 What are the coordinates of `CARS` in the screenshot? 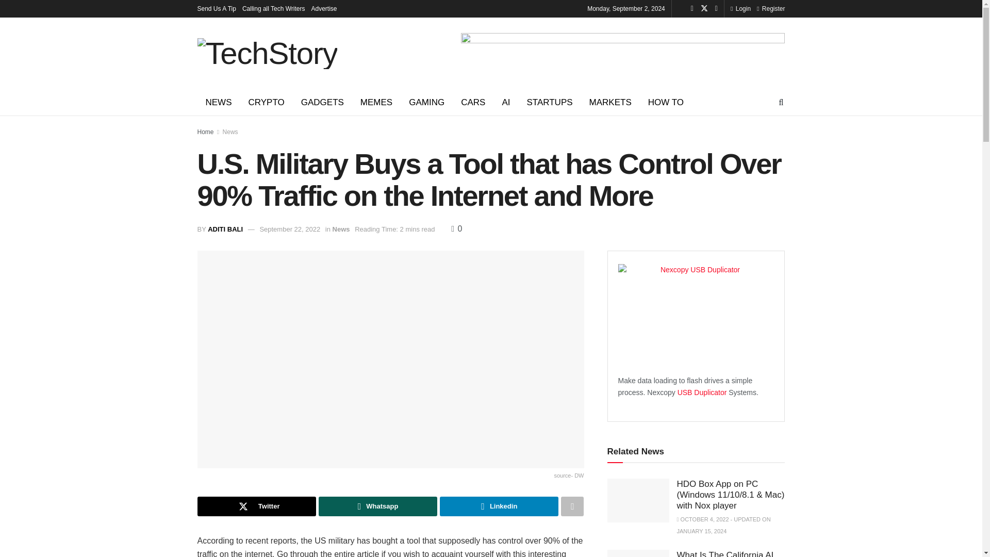 It's located at (472, 102).